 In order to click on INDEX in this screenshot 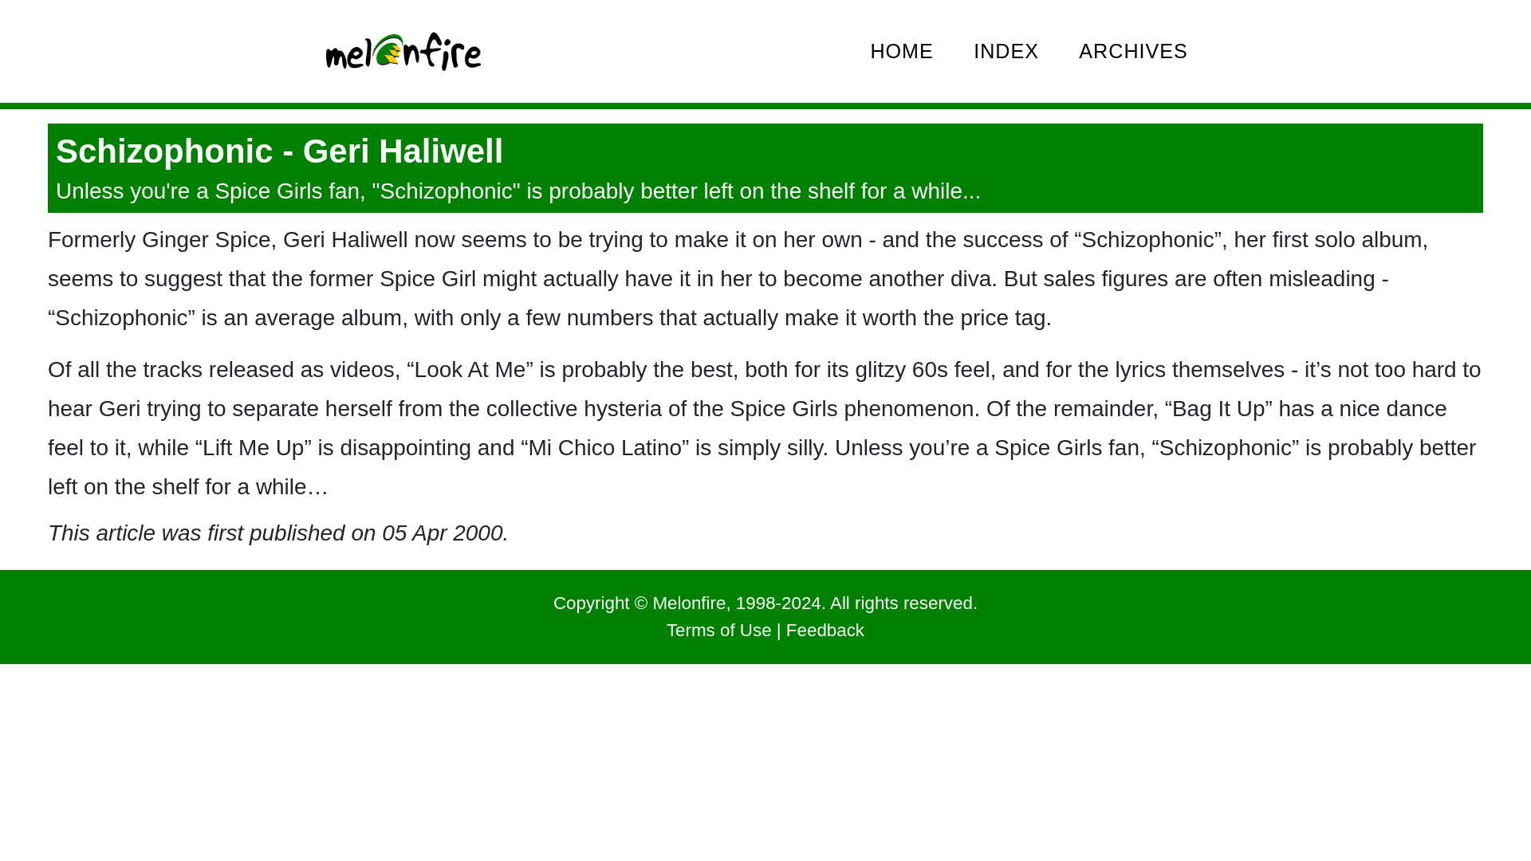, I will do `click(1006, 51)`.